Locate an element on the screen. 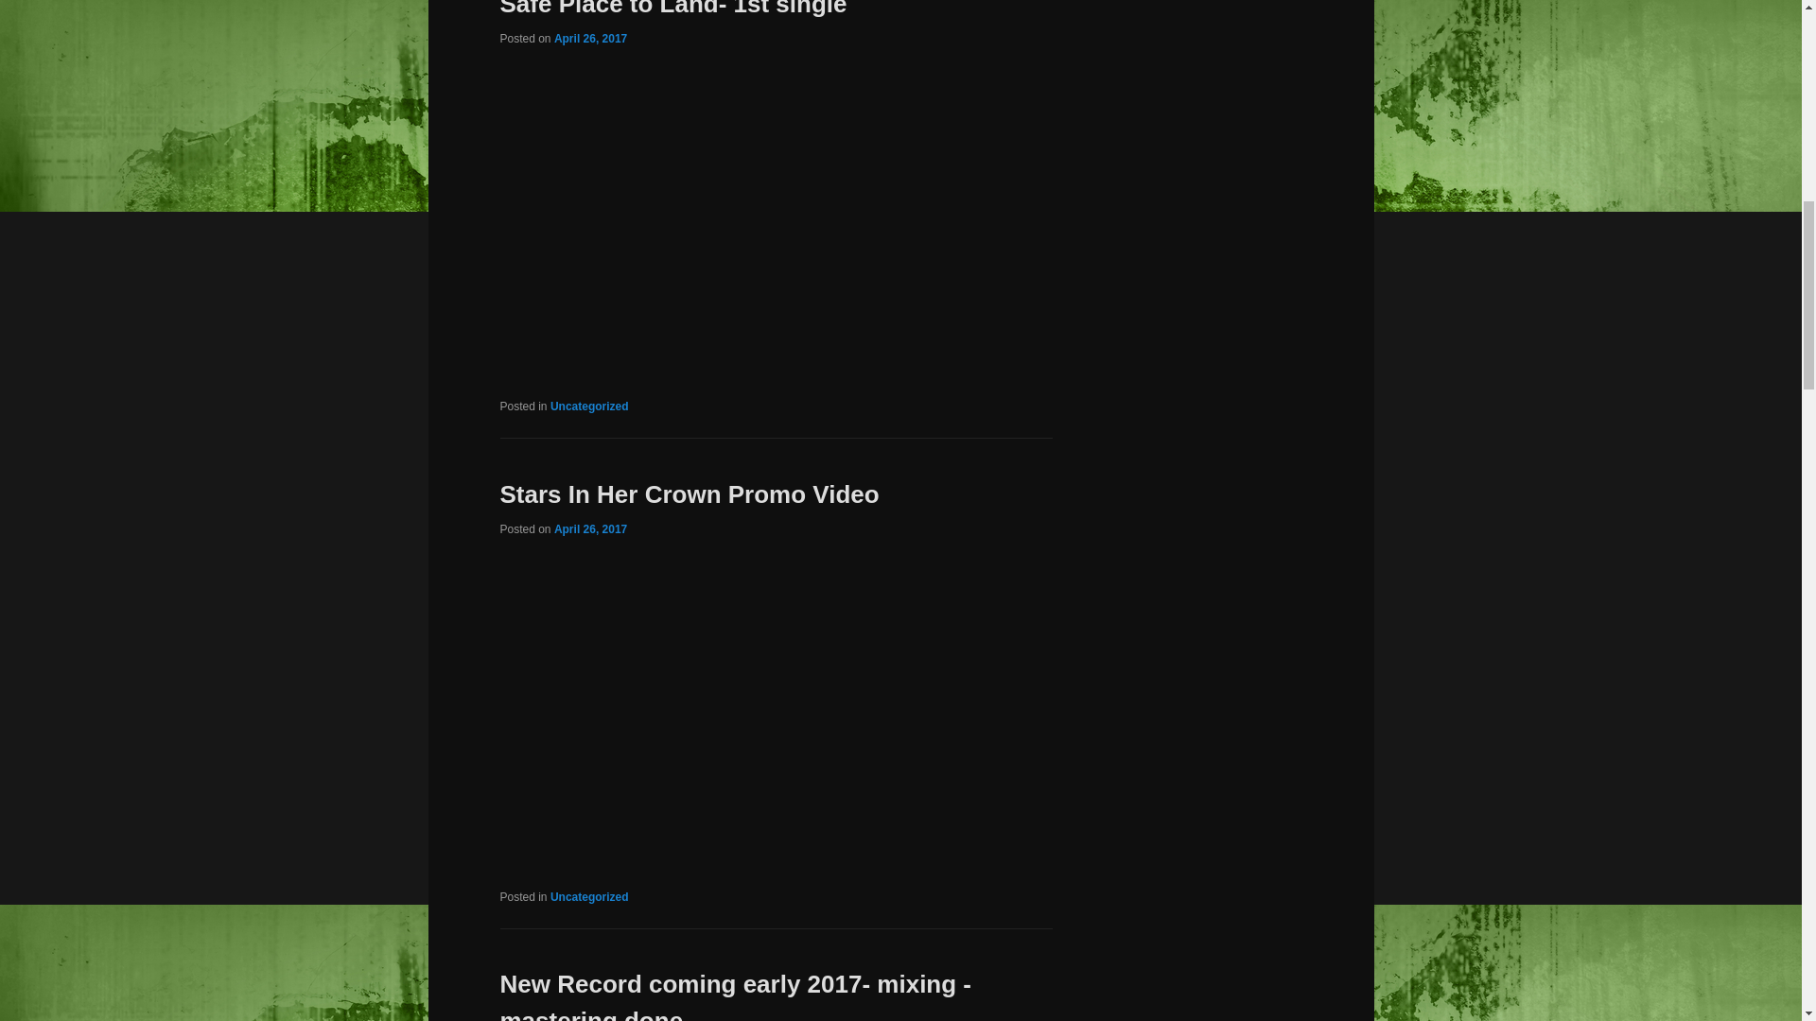 The height and width of the screenshot is (1021, 1816). 7:37 pm is located at coordinates (590, 38).